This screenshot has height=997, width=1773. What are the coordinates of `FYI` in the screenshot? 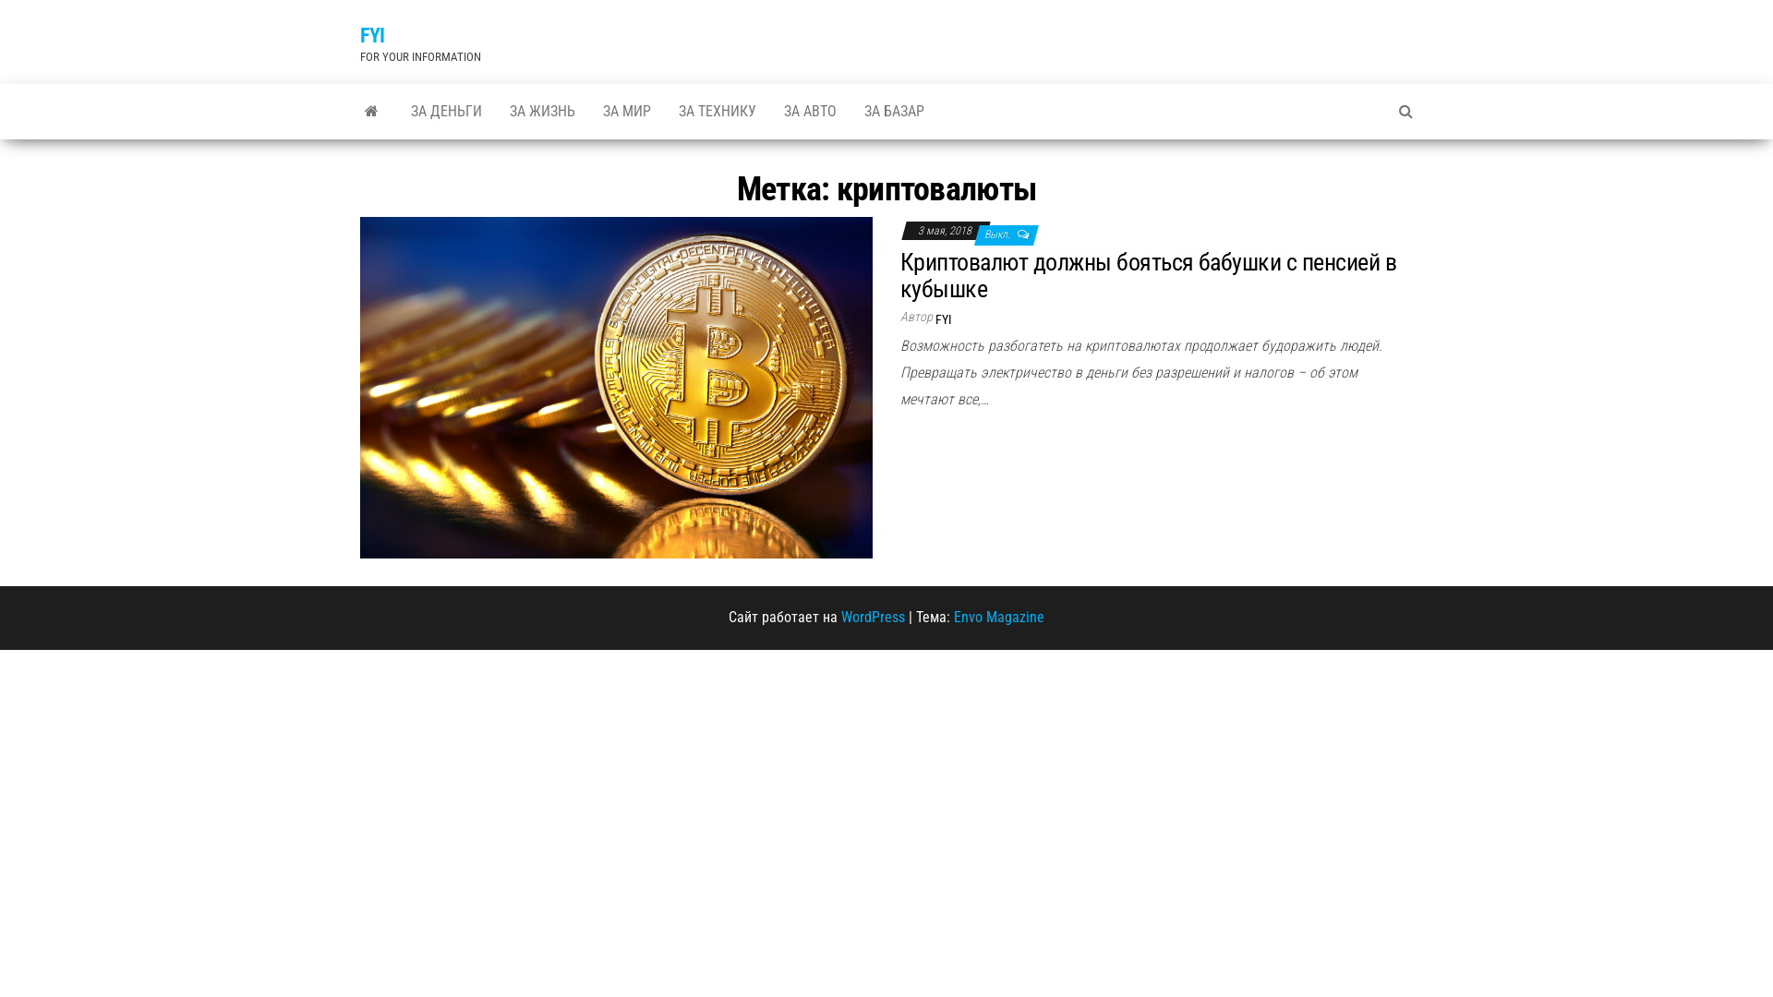 It's located at (944, 319).